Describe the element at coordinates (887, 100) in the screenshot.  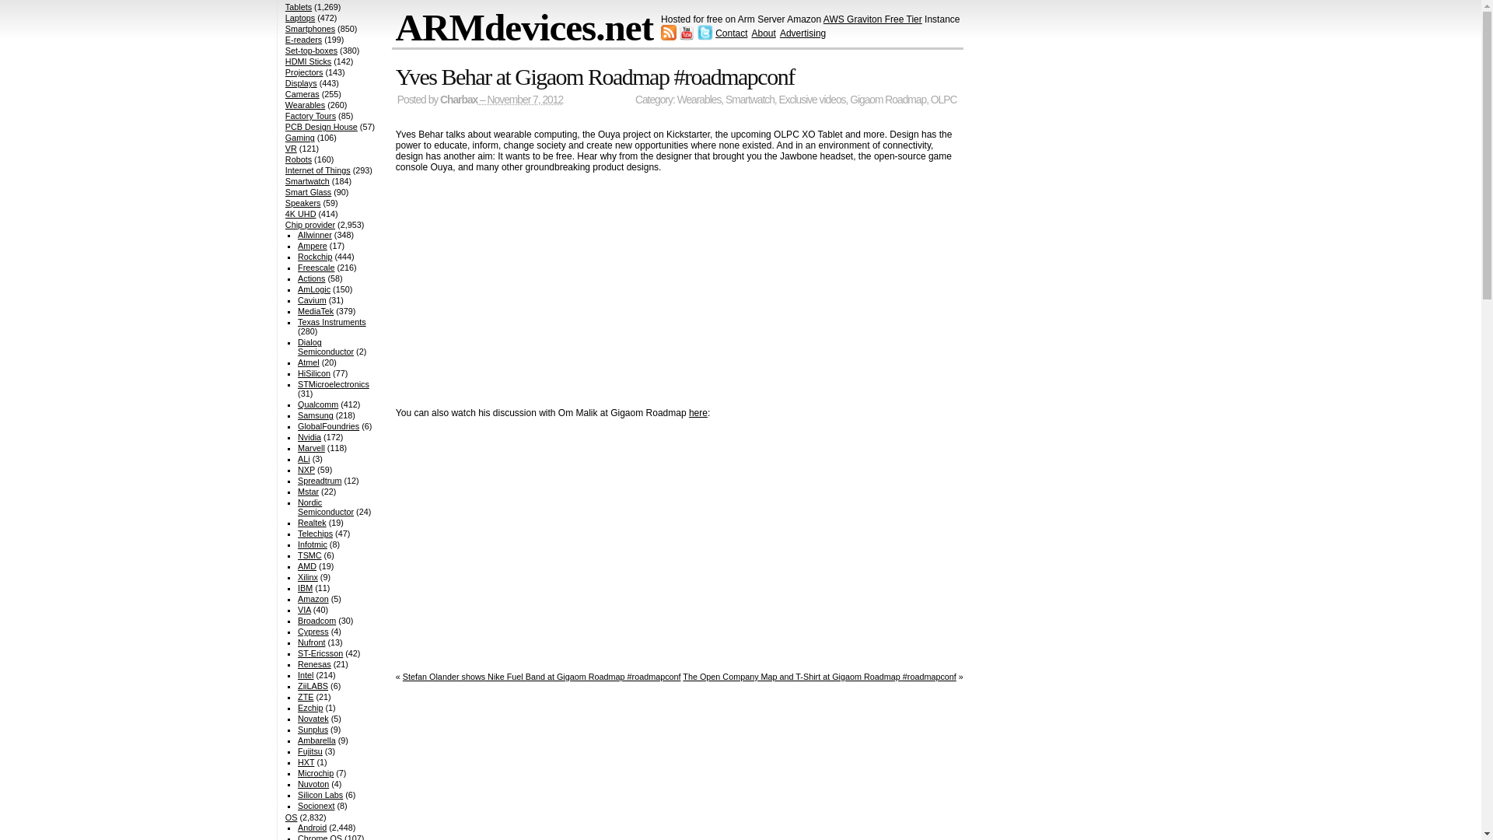
I see `Gigaom Roadmap` at that location.